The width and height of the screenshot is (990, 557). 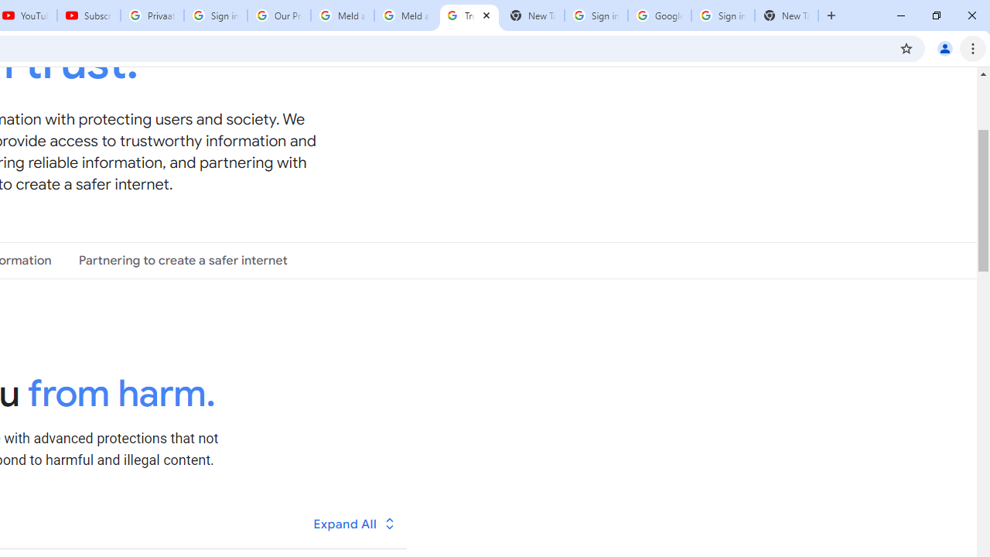 I want to click on Subscriptions - YouTube, so click(x=89, y=15).